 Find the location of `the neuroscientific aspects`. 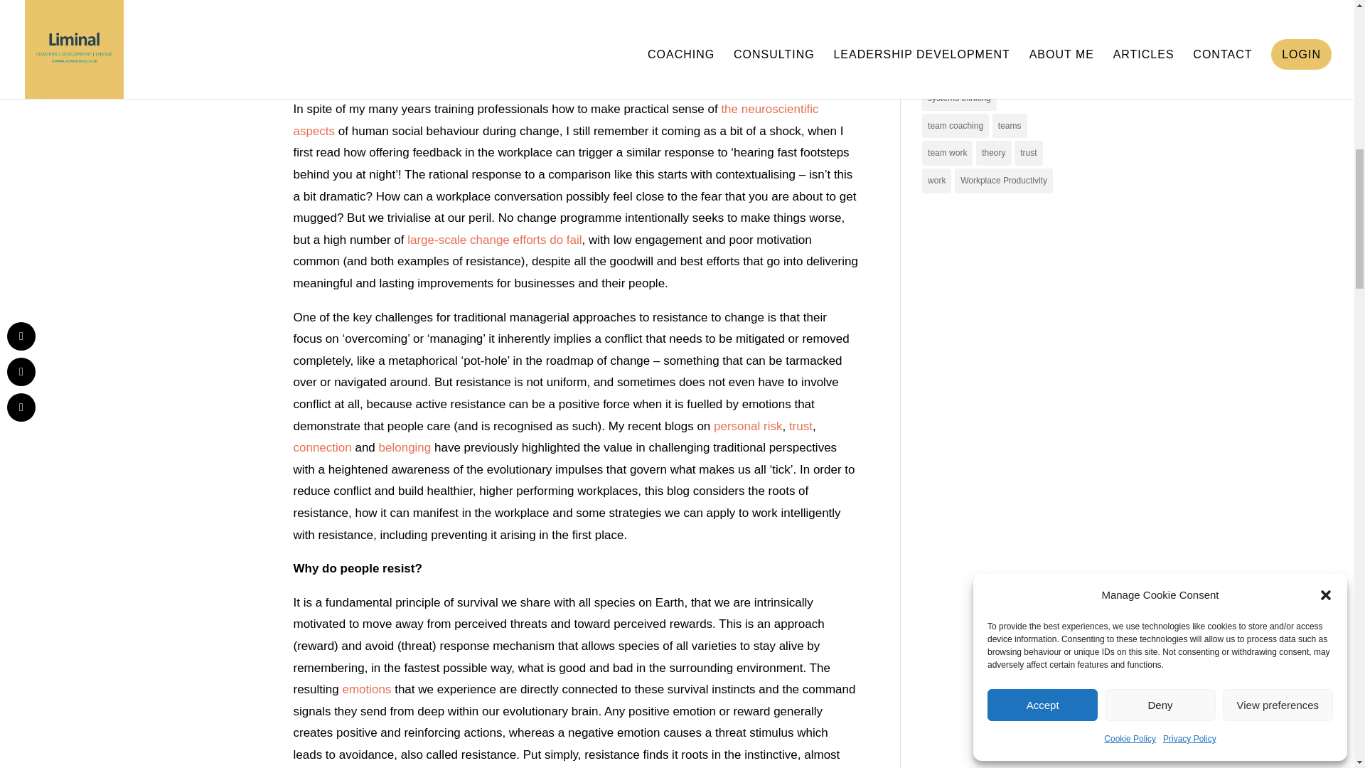

the neuroscientific aspects is located at coordinates (555, 119).